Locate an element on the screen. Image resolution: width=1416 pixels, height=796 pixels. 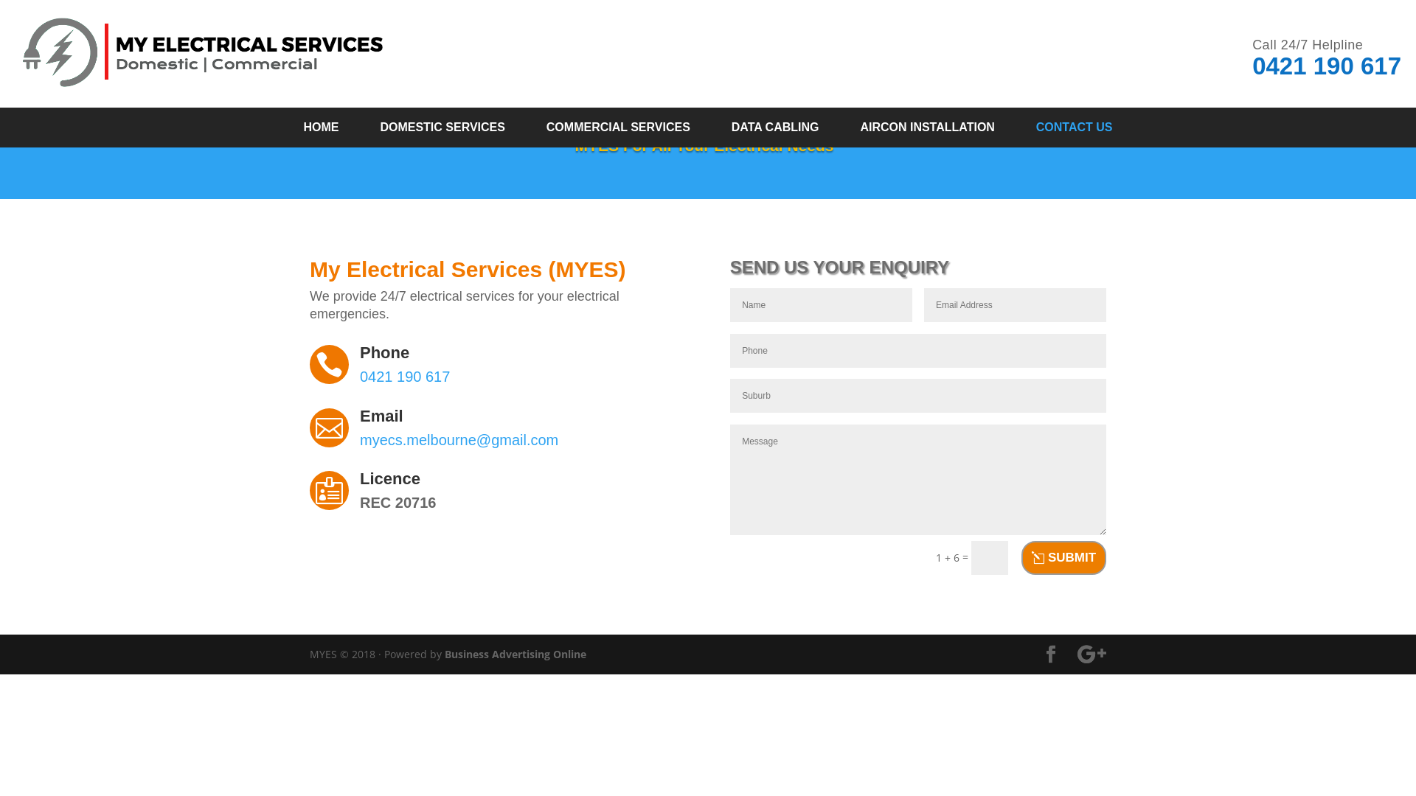
Business Advertising Online is located at coordinates (516, 654).